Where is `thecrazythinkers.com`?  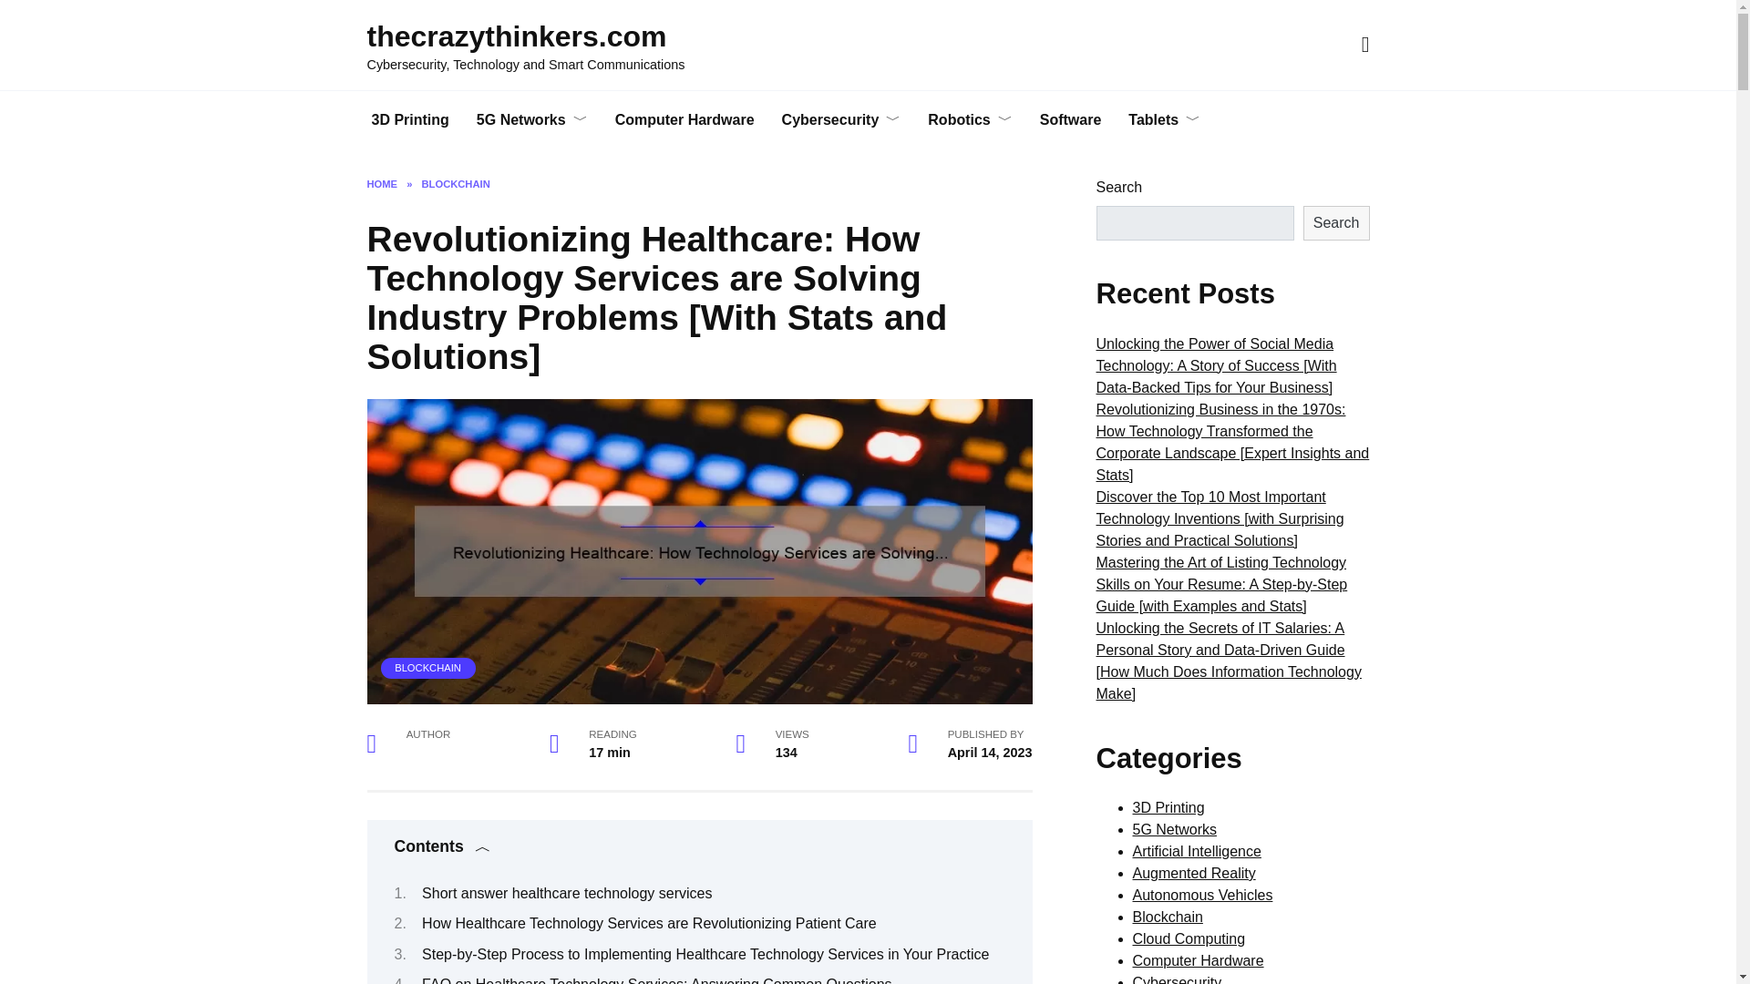 thecrazythinkers.com is located at coordinates (516, 36).